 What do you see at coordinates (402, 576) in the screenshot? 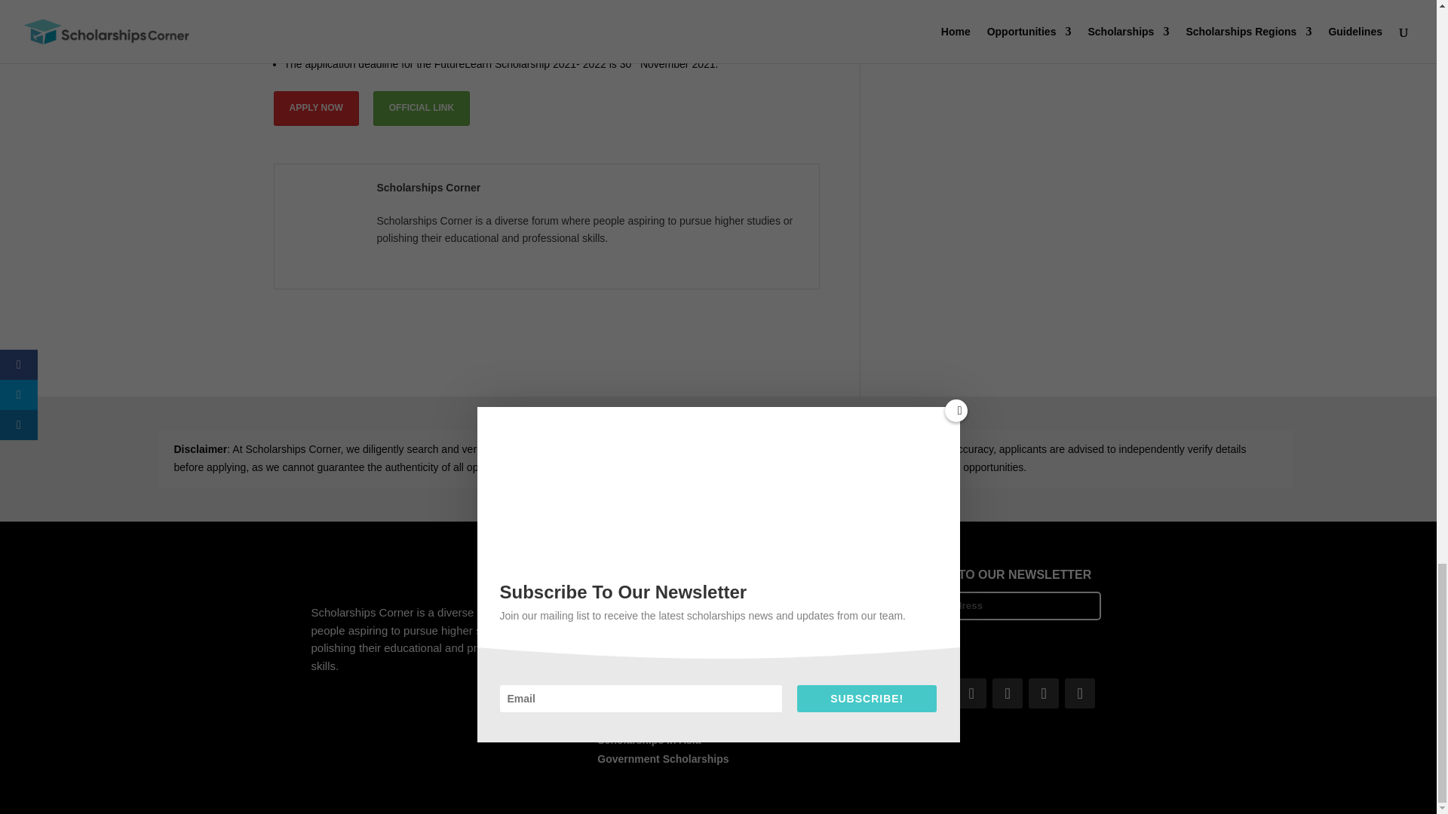
I see `Ai file -02` at bounding box center [402, 576].